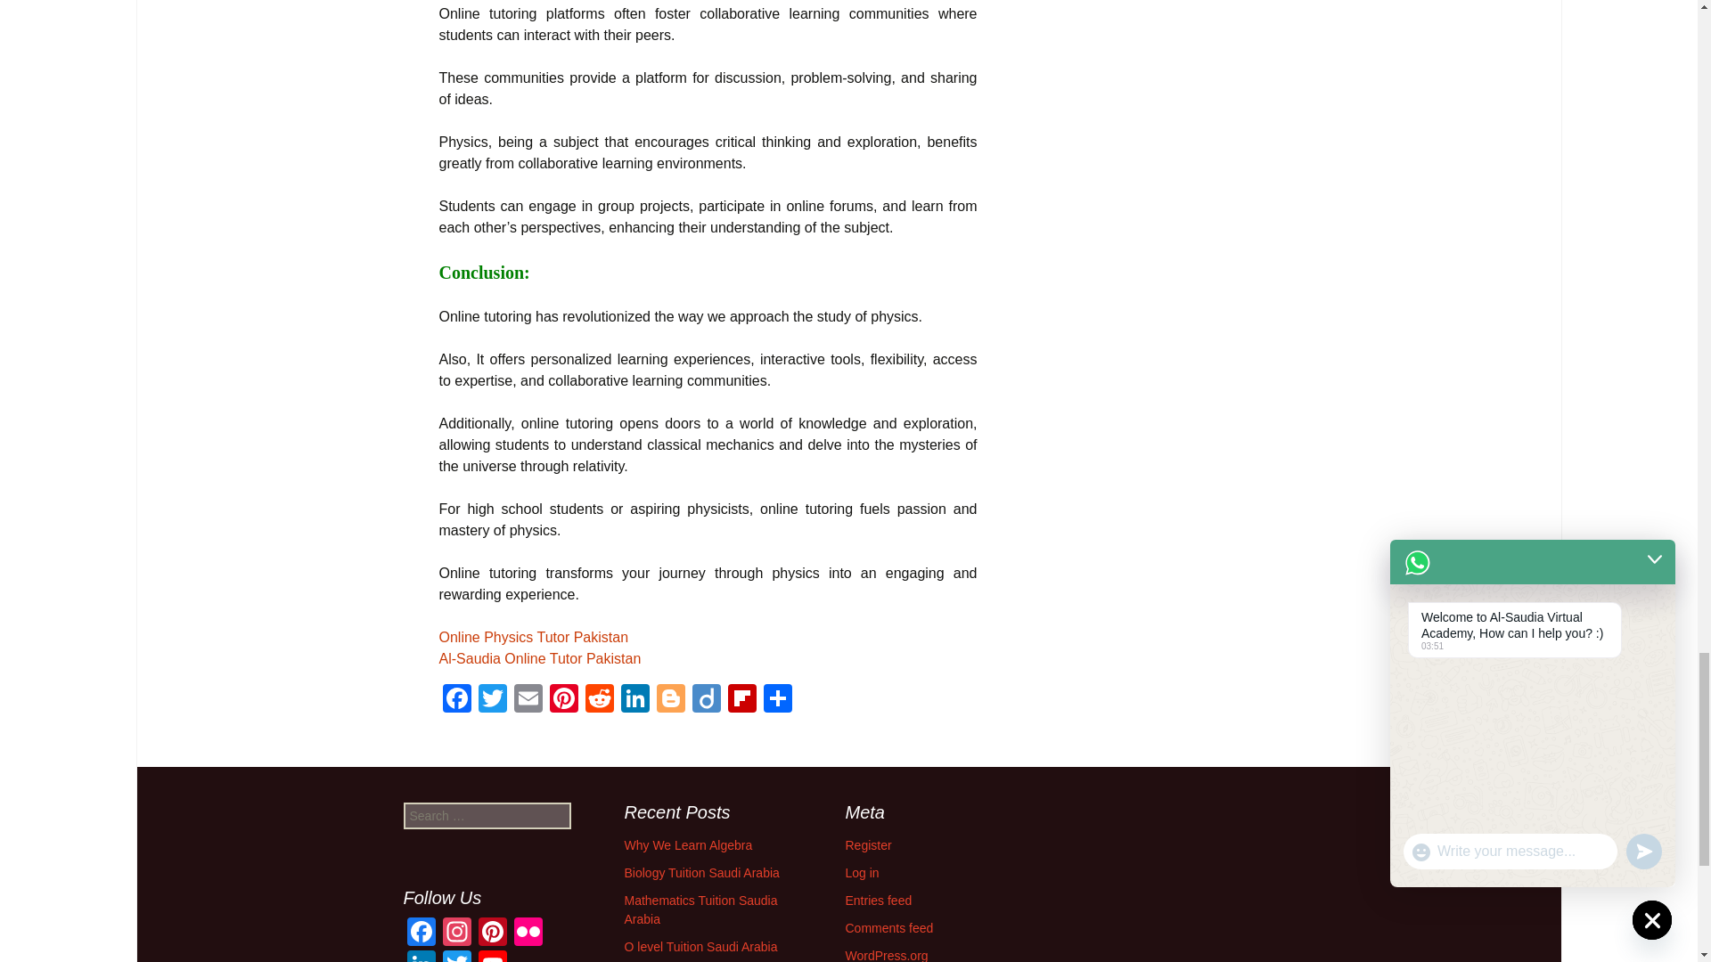 This screenshot has width=1711, height=962. What do you see at coordinates (455, 933) in the screenshot?
I see `Instagram` at bounding box center [455, 933].